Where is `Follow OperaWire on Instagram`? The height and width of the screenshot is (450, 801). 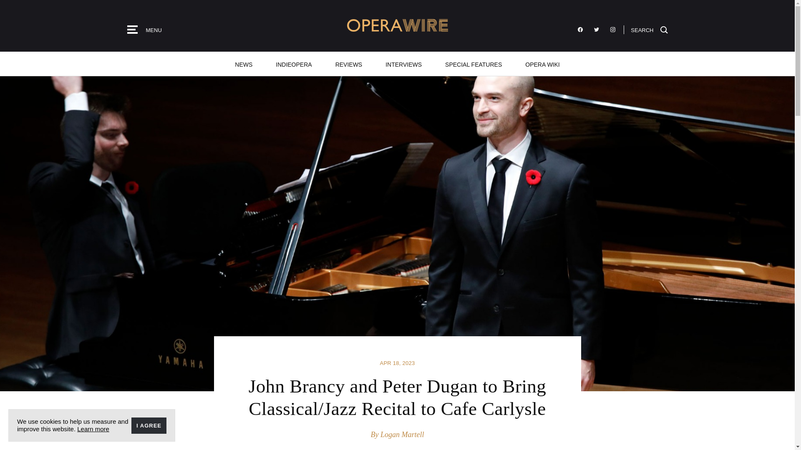 Follow OperaWire on Instagram is located at coordinates (612, 30).